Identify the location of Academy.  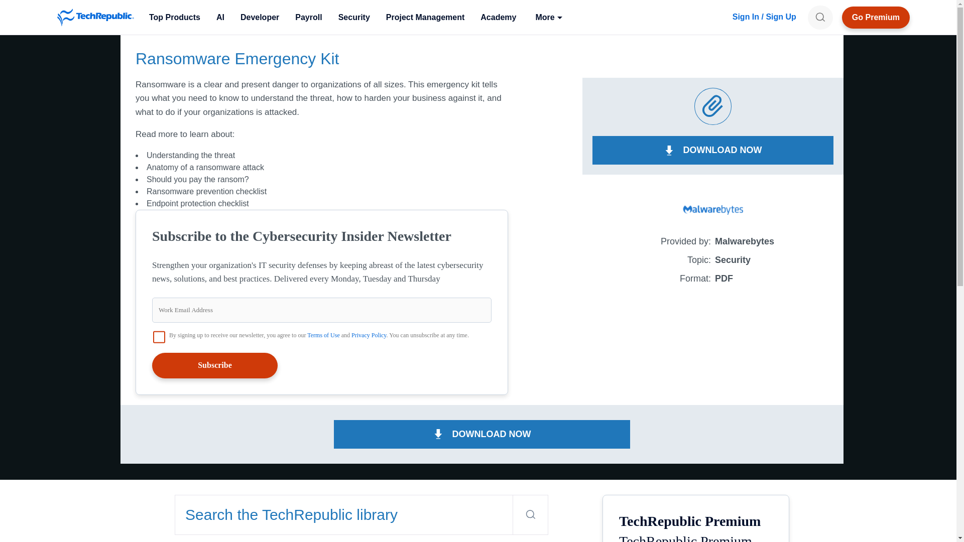
(498, 17).